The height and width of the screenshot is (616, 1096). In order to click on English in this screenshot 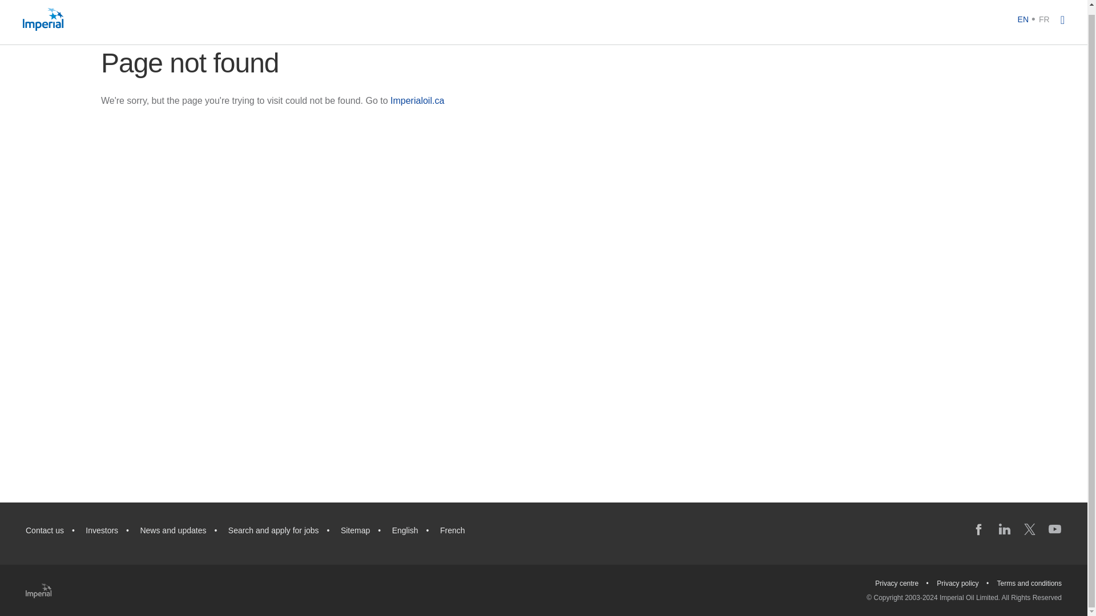, I will do `click(405, 530)`.